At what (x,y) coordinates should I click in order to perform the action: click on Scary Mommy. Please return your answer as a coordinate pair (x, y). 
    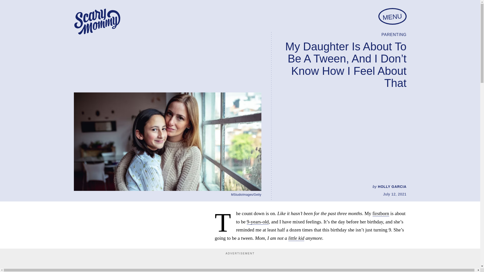
    Looking at the image, I should click on (97, 22).